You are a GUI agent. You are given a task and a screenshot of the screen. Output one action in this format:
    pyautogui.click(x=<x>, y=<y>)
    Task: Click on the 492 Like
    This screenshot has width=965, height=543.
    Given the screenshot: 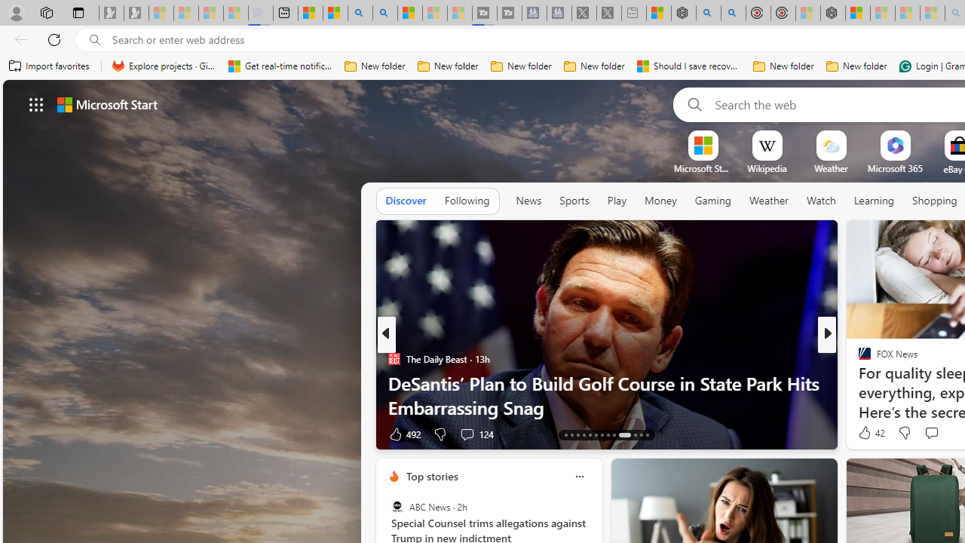 What is the action you would take?
    pyautogui.click(x=403, y=433)
    